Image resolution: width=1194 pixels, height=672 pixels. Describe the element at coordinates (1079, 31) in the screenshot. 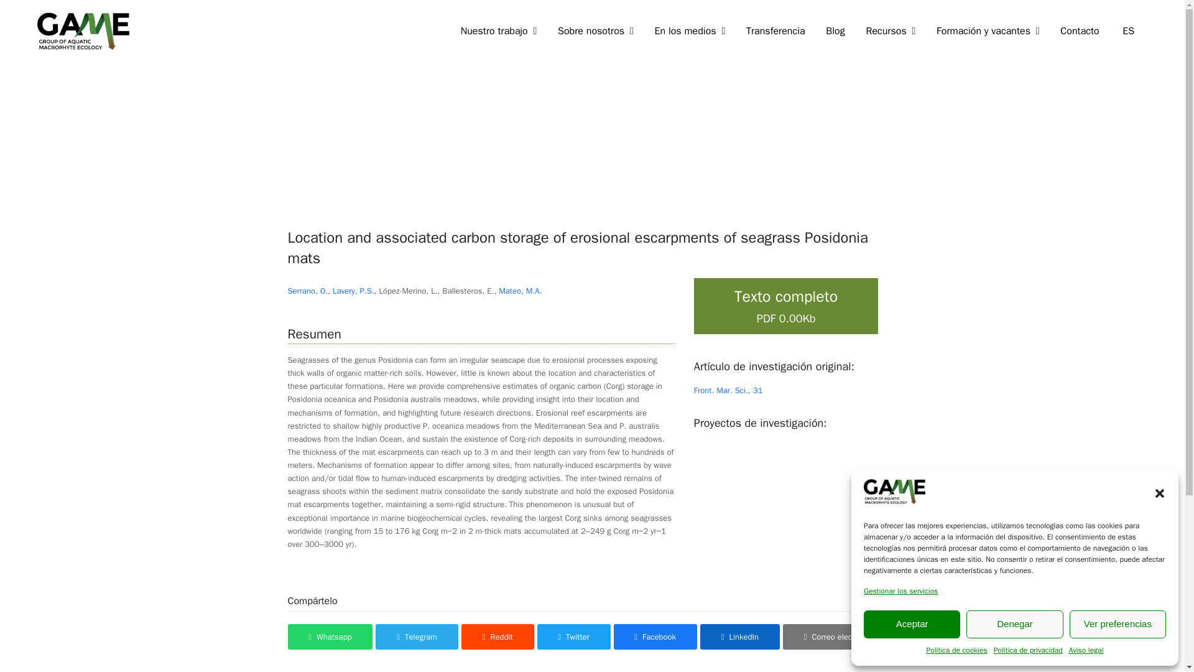

I see `Contacto` at that location.